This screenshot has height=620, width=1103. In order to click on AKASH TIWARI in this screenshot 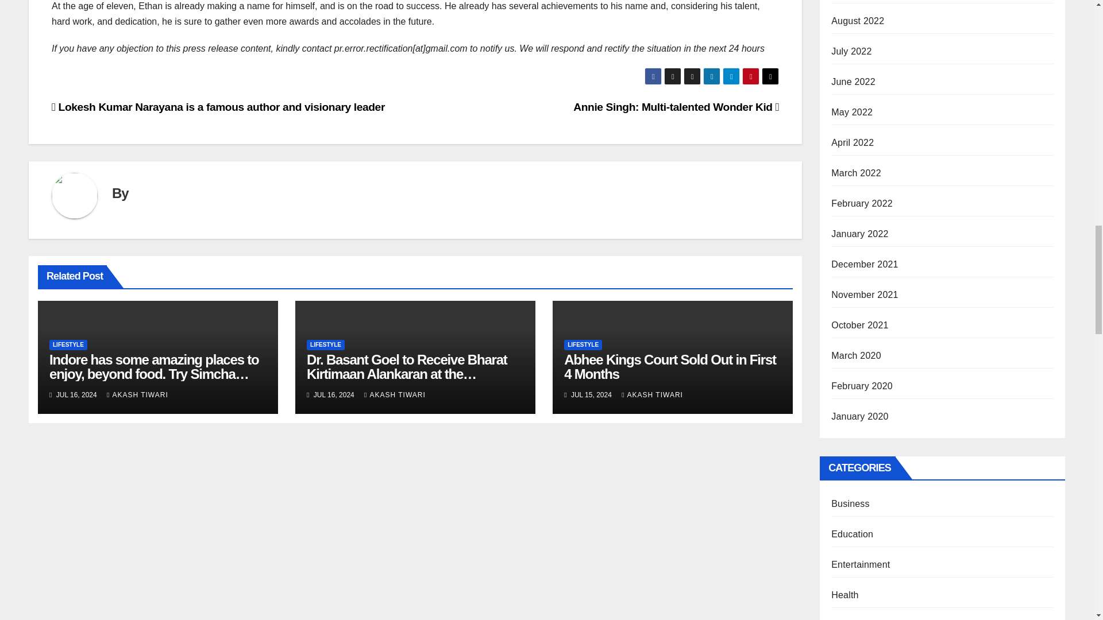, I will do `click(138, 395)`.